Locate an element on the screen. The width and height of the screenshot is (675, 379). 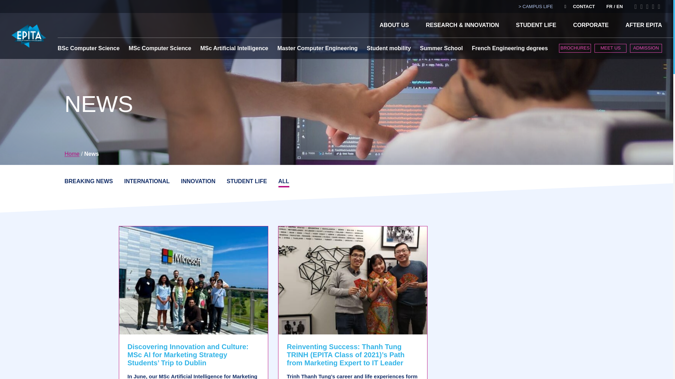
CONTACT is located at coordinates (584, 6).